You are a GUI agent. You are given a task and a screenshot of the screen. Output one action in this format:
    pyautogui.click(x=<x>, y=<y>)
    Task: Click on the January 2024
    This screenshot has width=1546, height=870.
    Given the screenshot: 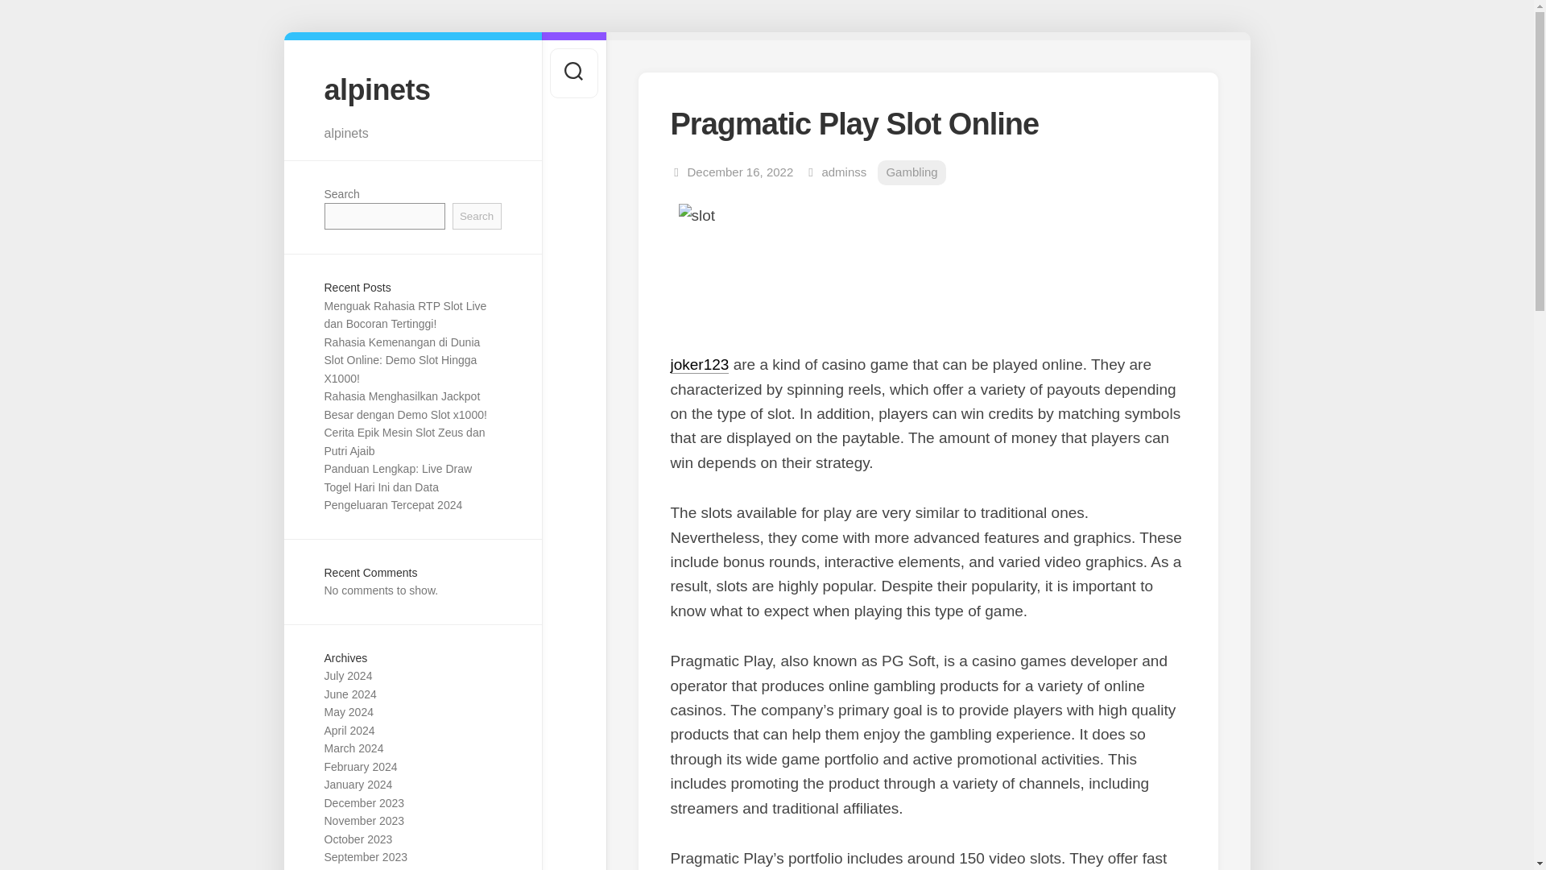 What is the action you would take?
    pyautogui.click(x=358, y=784)
    